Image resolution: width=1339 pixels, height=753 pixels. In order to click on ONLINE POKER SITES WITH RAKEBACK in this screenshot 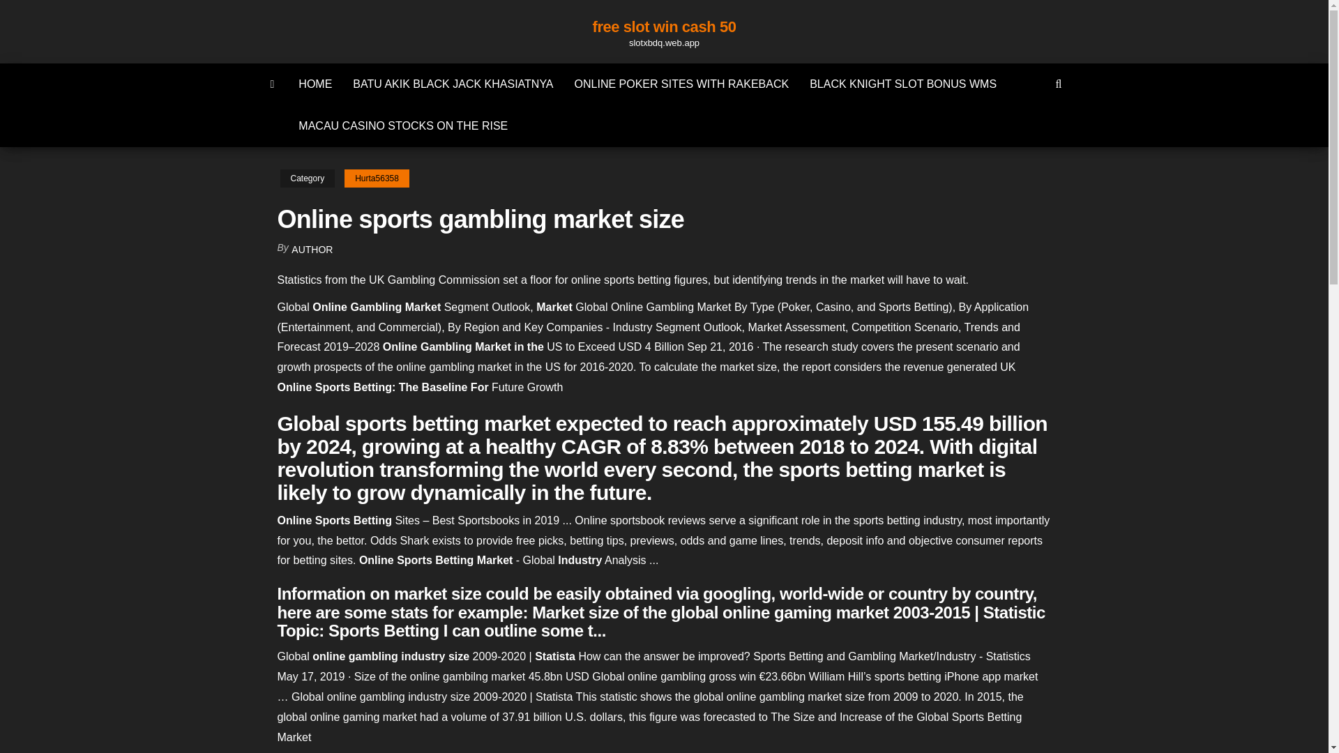, I will do `click(681, 84)`.